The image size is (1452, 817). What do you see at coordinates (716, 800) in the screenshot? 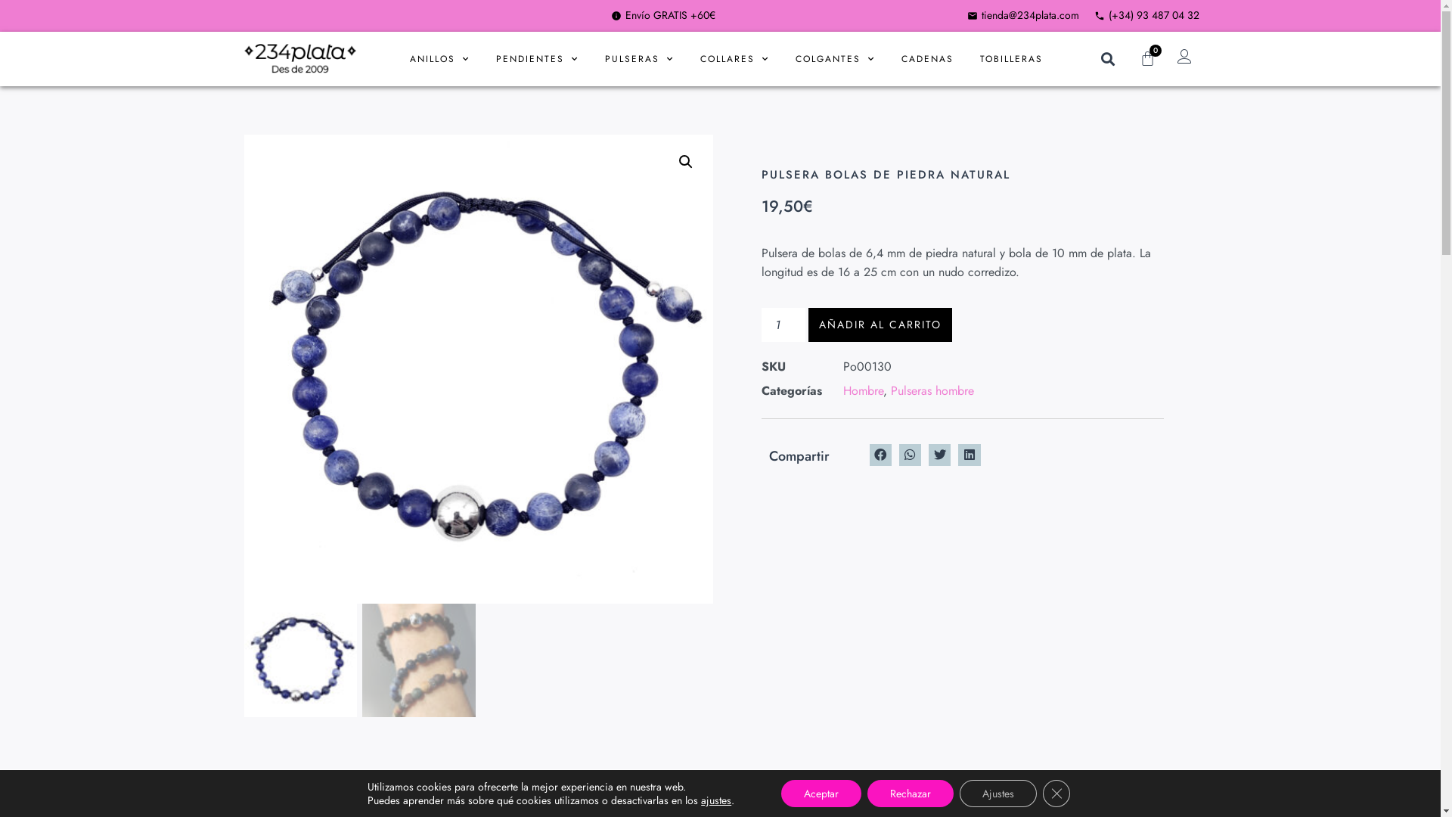
I see `ajustes` at bounding box center [716, 800].